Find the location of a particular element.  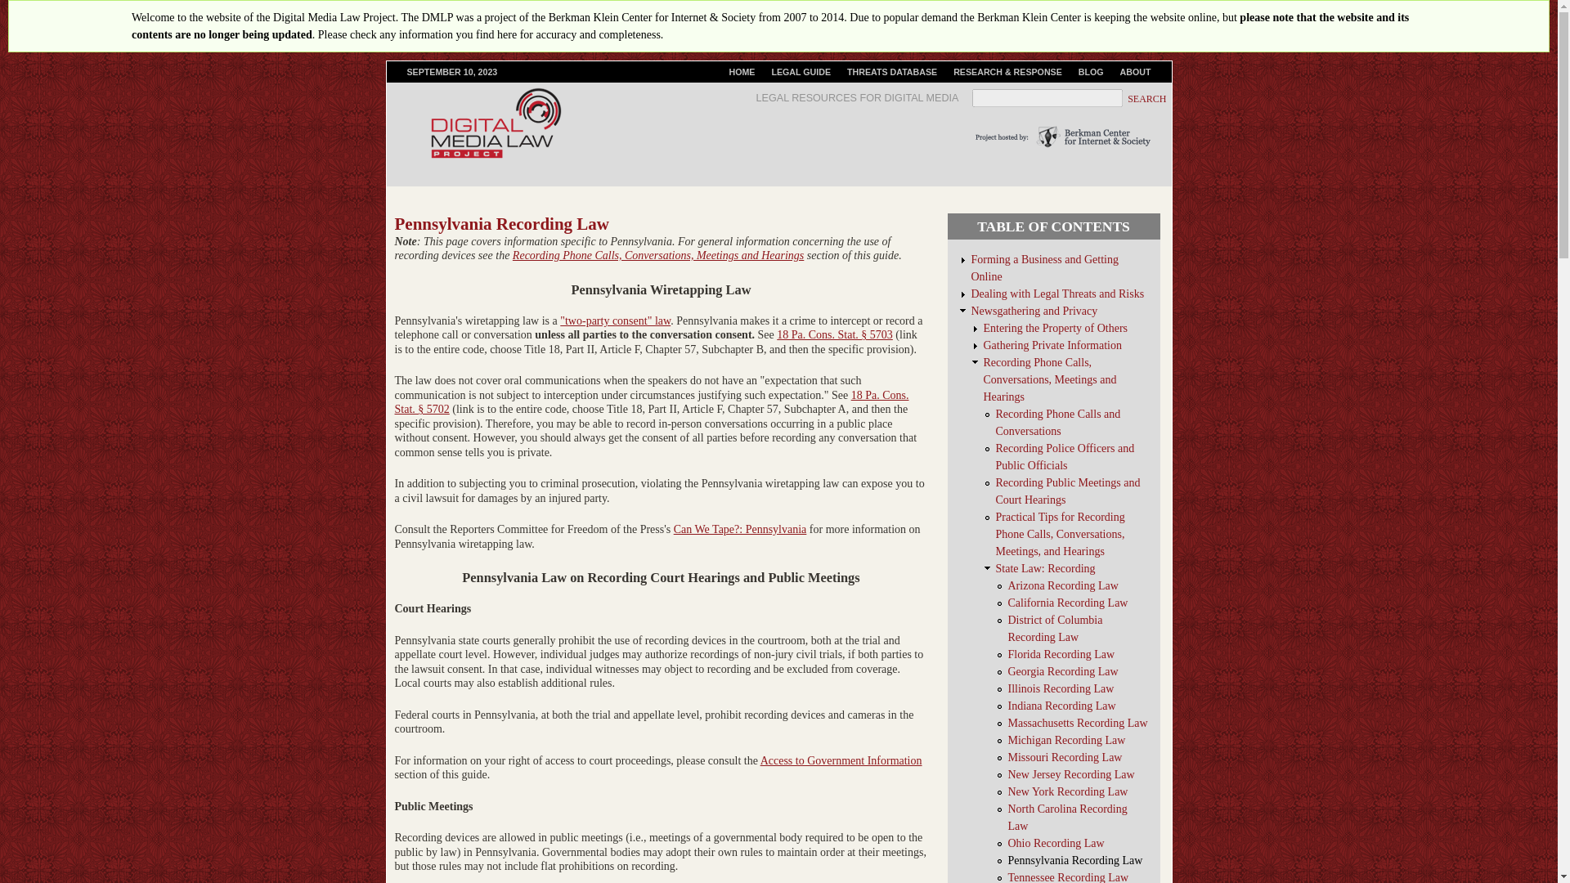

Recording Phone Calls, Conversations, Meetings and Hearings is located at coordinates (658, 255).